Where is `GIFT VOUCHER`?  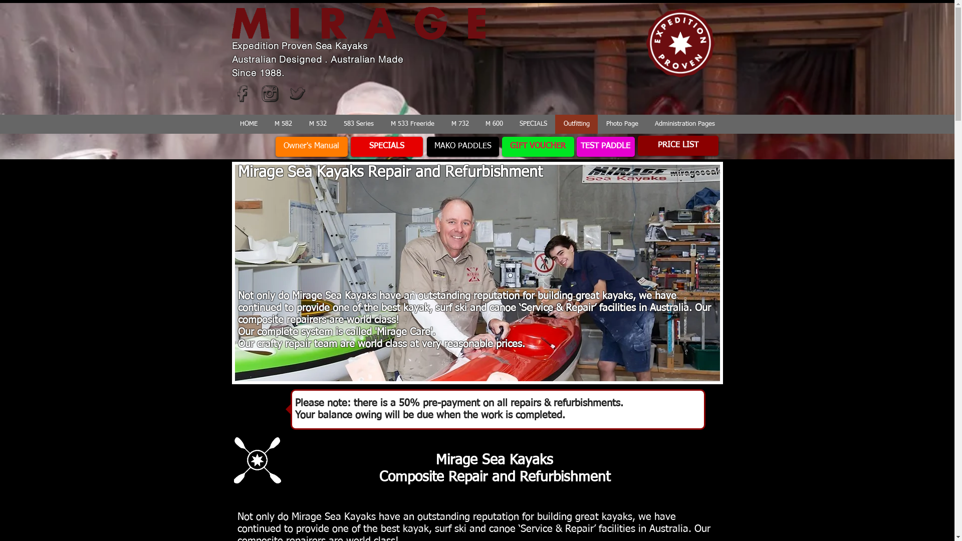 GIFT VOUCHER is located at coordinates (538, 147).